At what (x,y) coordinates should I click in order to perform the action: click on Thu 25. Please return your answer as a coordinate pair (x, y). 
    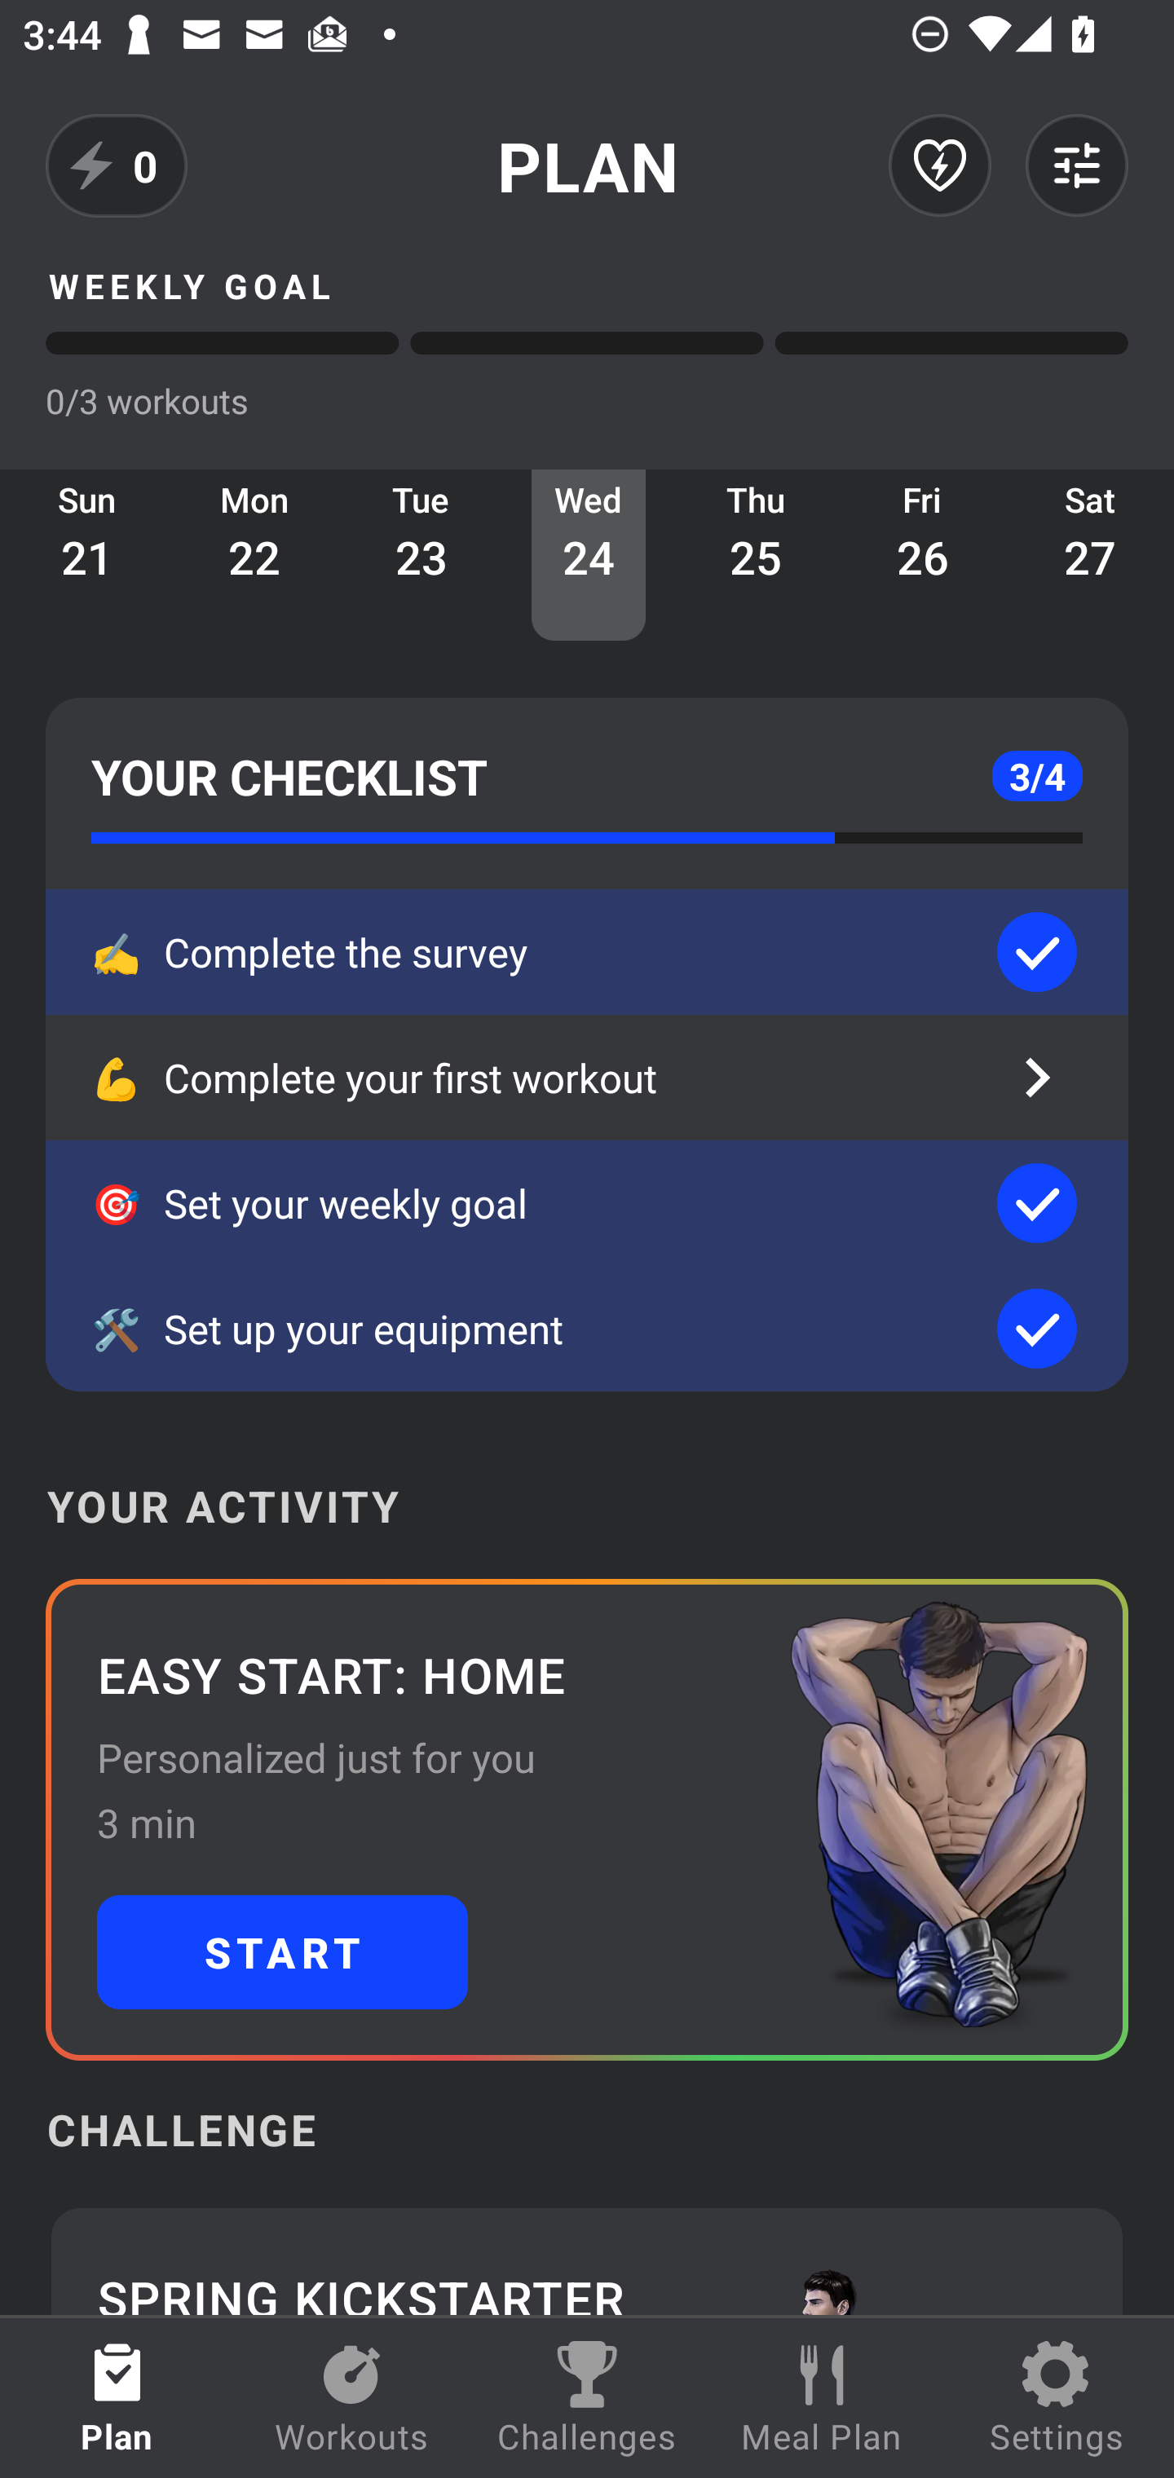
    Looking at the image, I should click on (756, 554).